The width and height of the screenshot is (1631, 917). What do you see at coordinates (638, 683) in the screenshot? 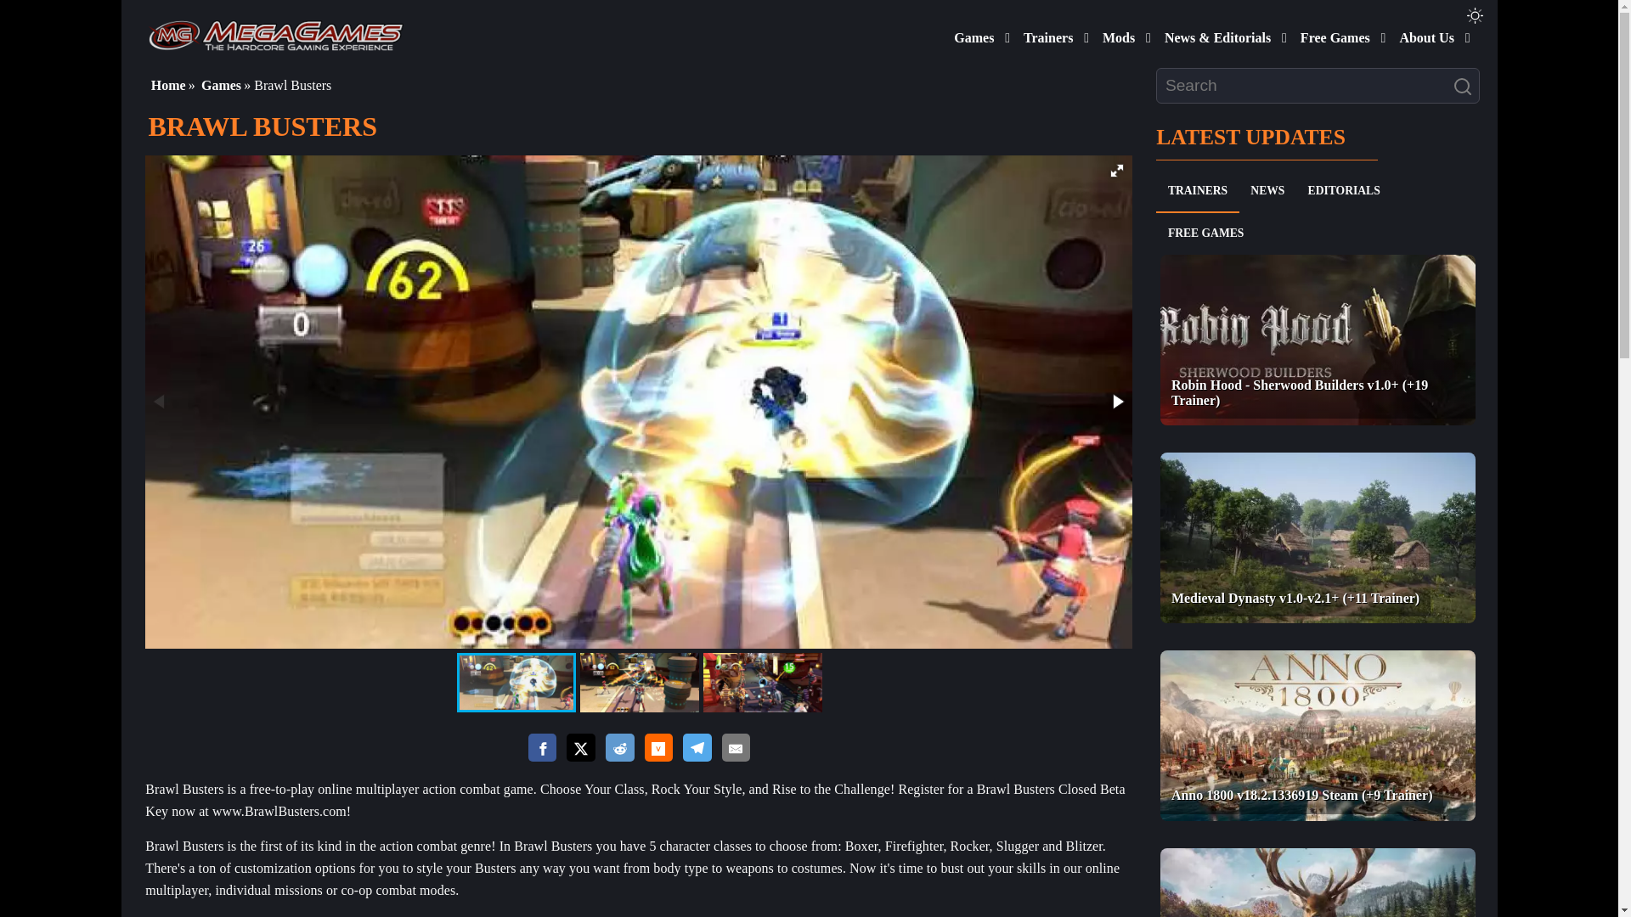
I see `Brawl Busters` at bounding box center [638, 683].